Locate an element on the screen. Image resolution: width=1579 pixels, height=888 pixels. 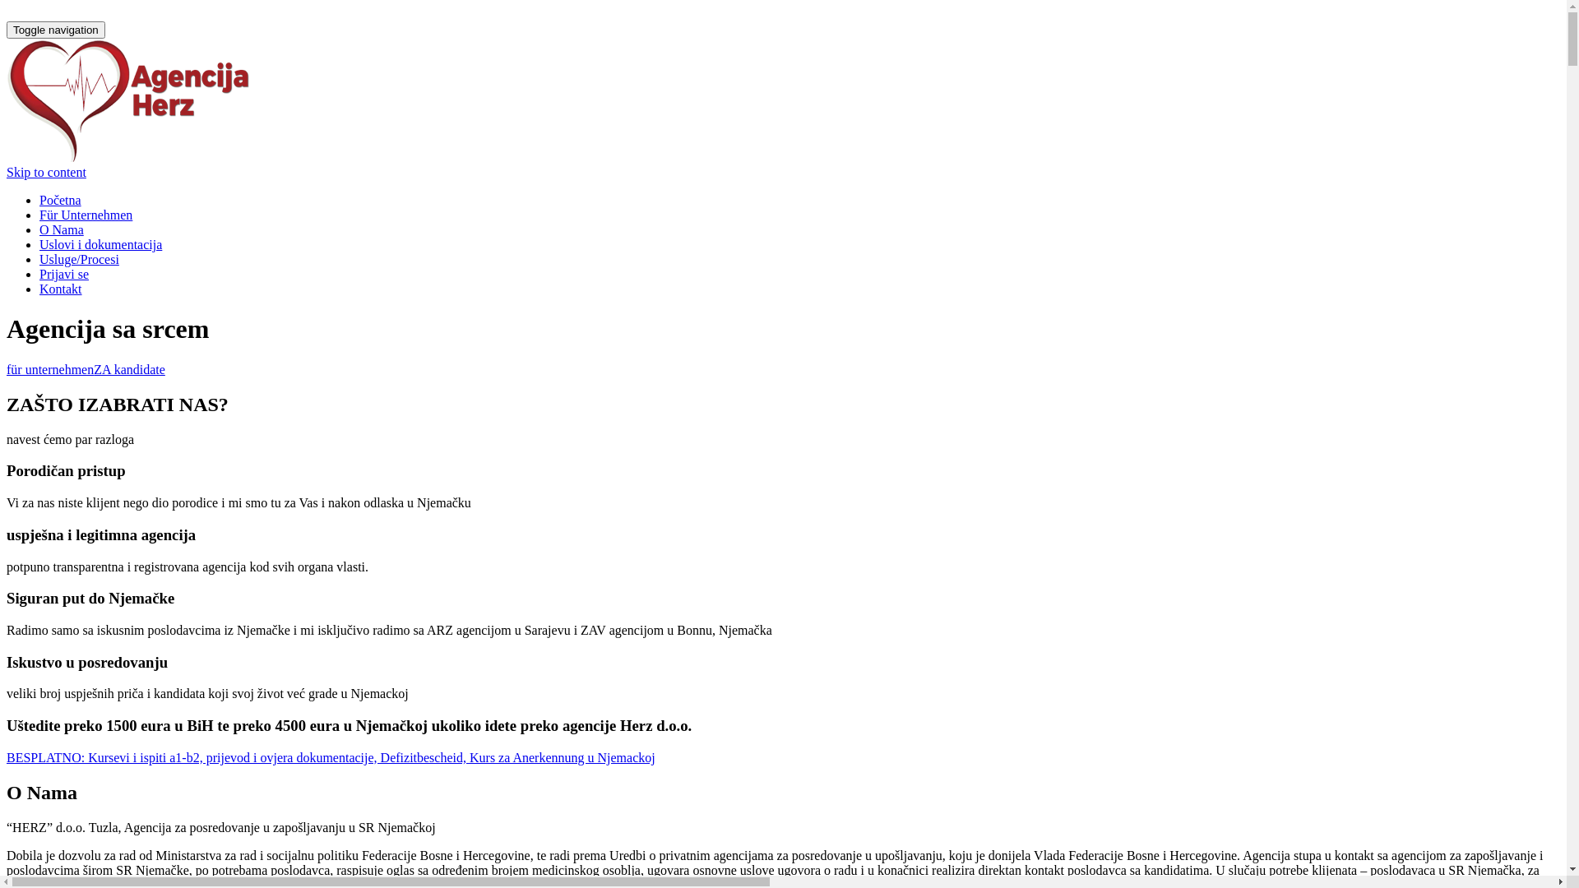
Kontakt is located at coordinates (61, 289).